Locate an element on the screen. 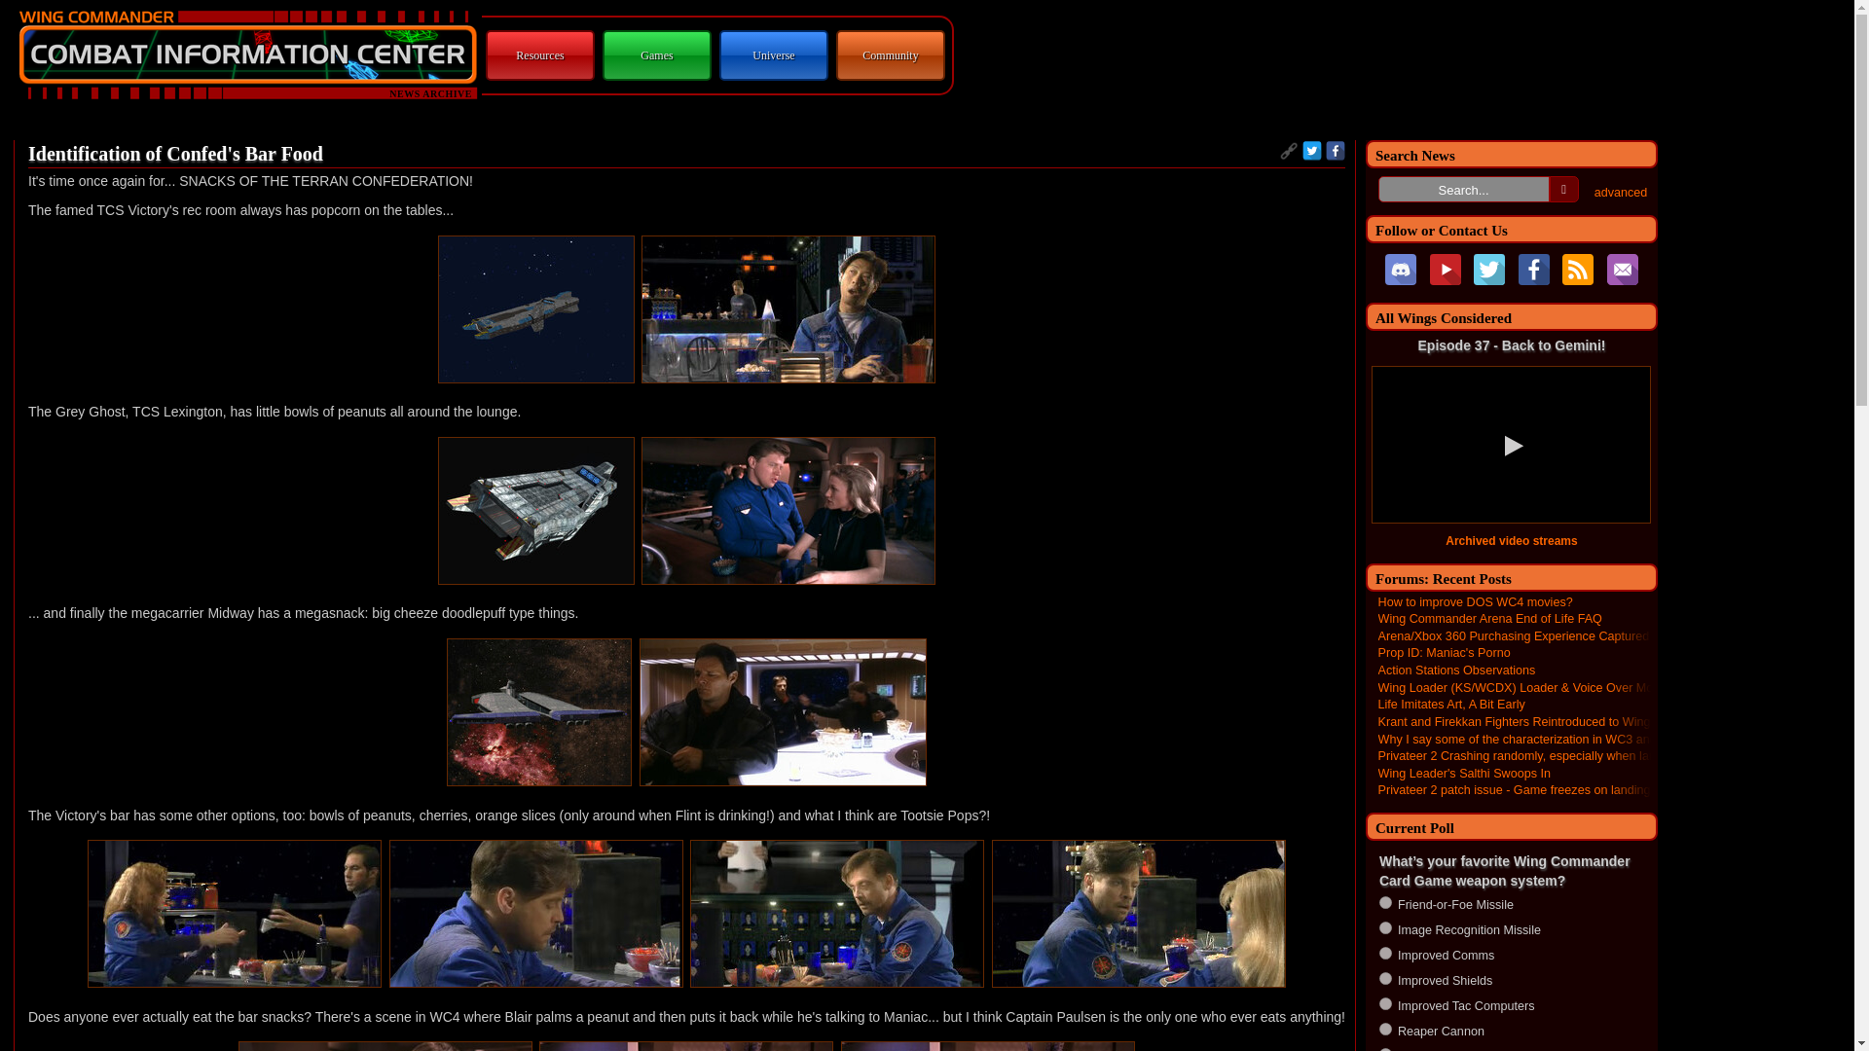  RSS news feed is located at coordinates (1578, 269).